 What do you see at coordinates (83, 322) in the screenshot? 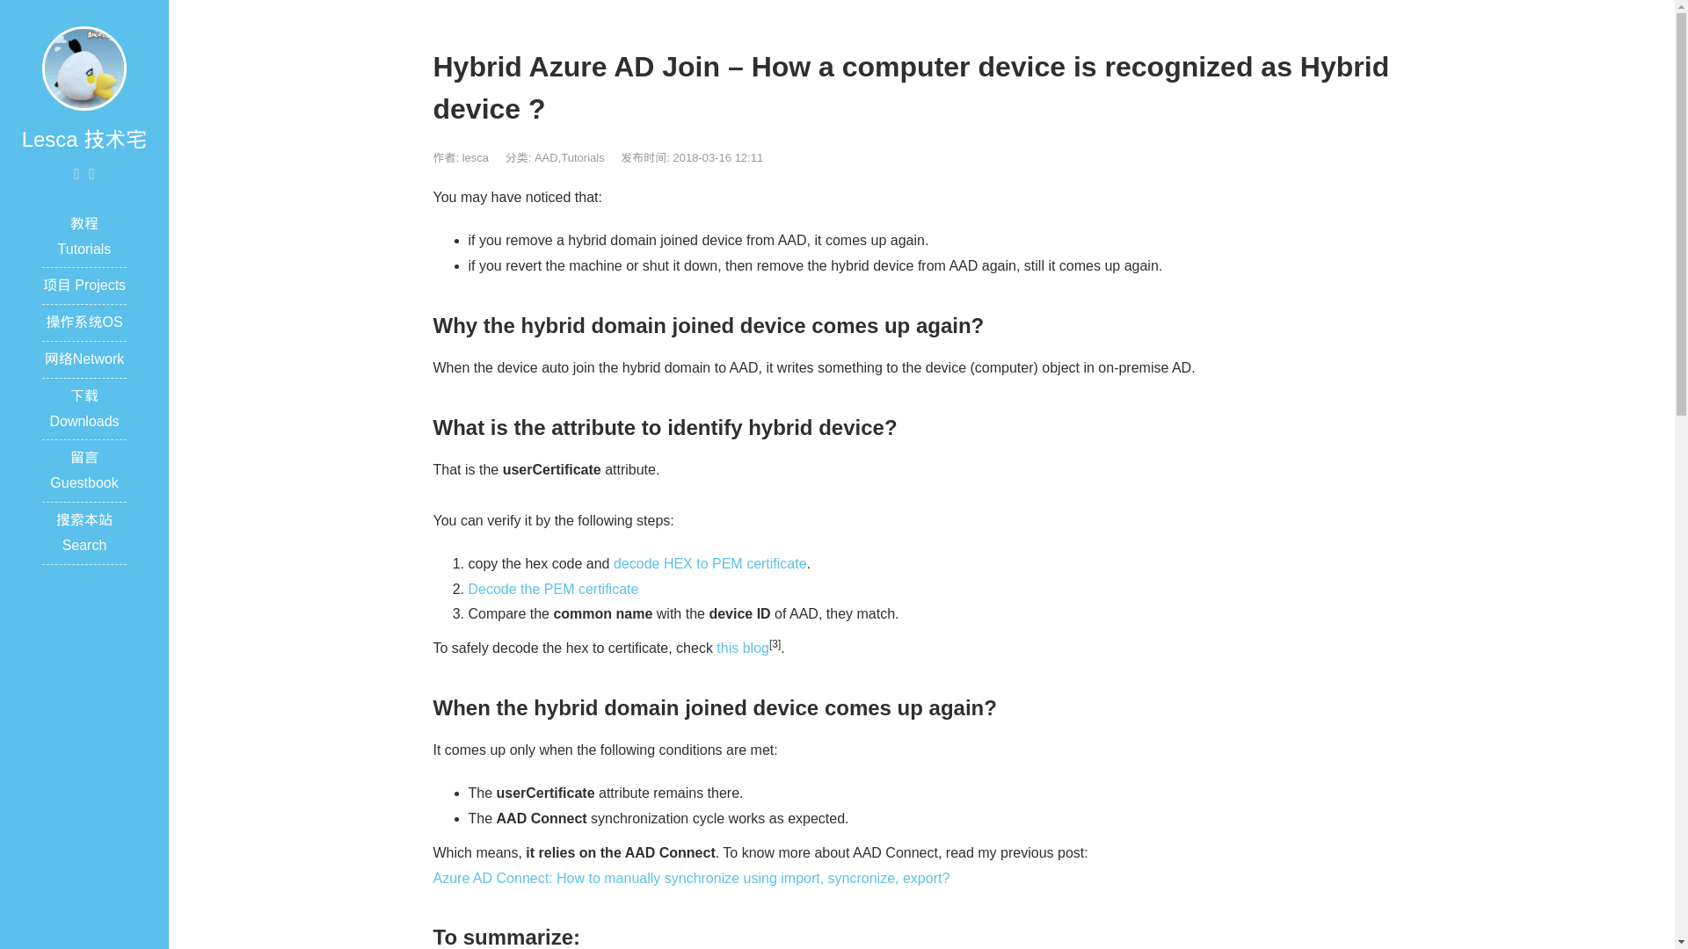
I see `Operating System` at bounding box center [83, 322].